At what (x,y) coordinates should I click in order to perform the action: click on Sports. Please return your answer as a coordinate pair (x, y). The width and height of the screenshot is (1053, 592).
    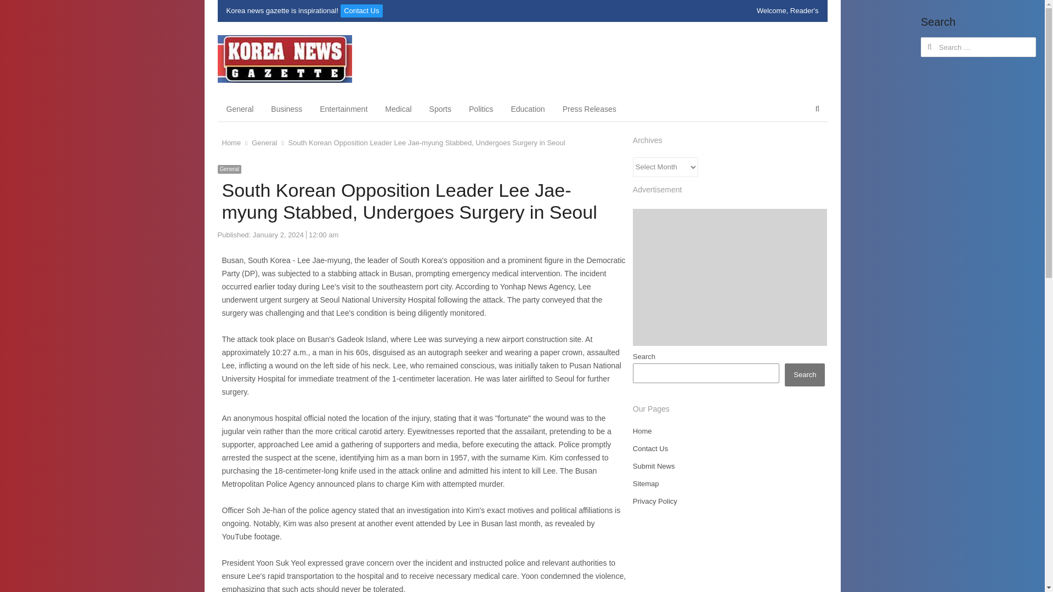
    Looking at the image, I should click on (440, 109).